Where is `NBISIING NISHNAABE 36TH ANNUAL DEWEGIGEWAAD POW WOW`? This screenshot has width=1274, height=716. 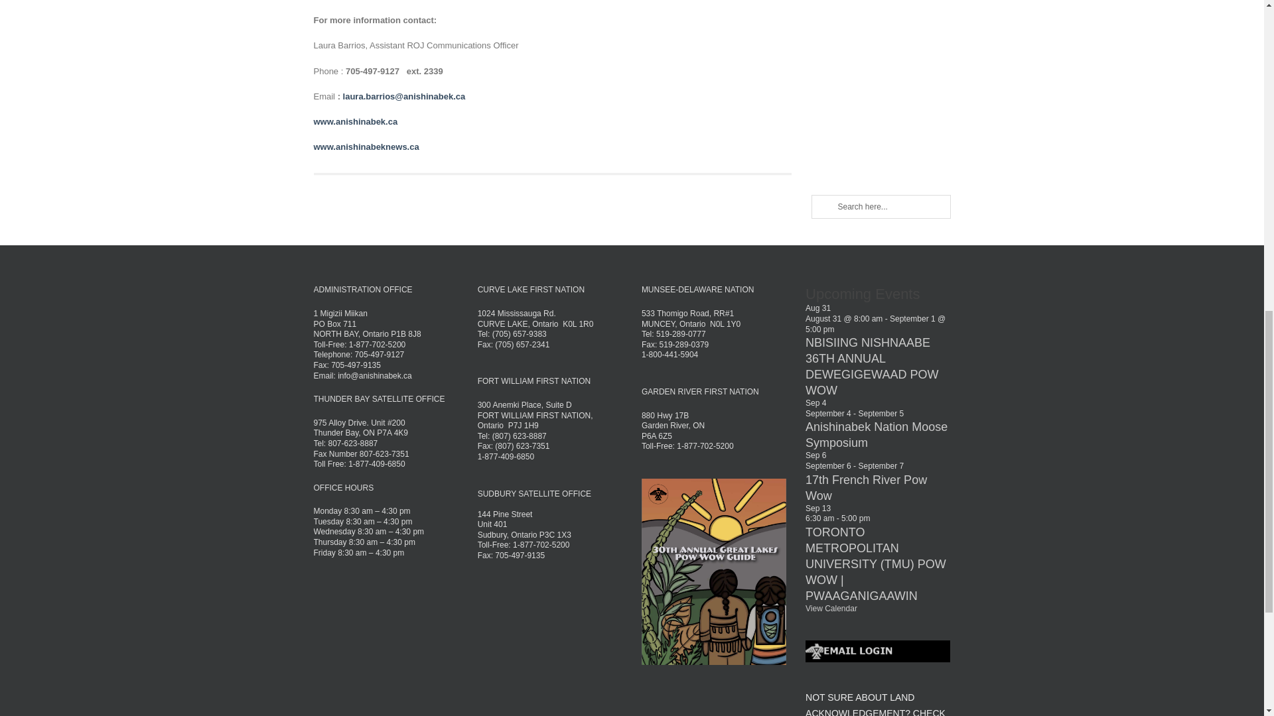
NBISIING NISHNAABE 36TH ANNUAL DEWEGIGEWAAD POW WOW is located at coordinates (871, 366).